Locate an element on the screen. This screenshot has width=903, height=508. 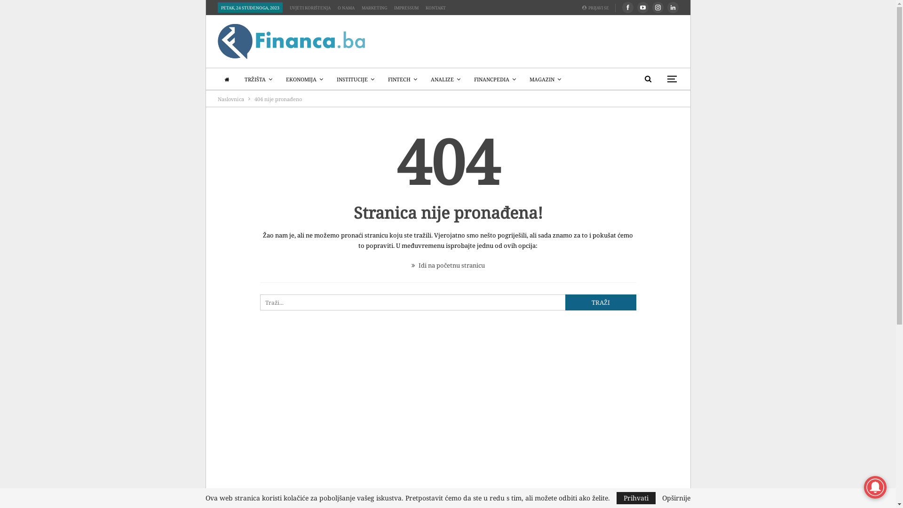
Naslovnica is located at coordinates (230, 99).